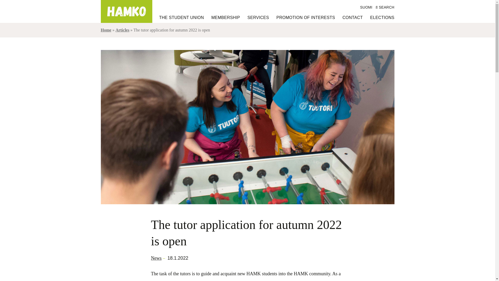 The image size is (499, 281). Describe the element at coordinates (382, 18) in the screenshot. I see `ELECTIONS` at that location.